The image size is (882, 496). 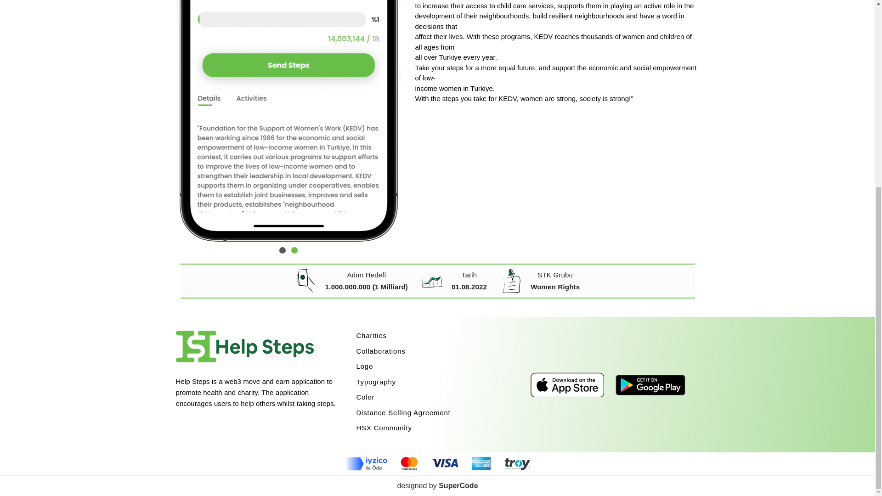 I want to click on Typography, so click(x=440, y=382).